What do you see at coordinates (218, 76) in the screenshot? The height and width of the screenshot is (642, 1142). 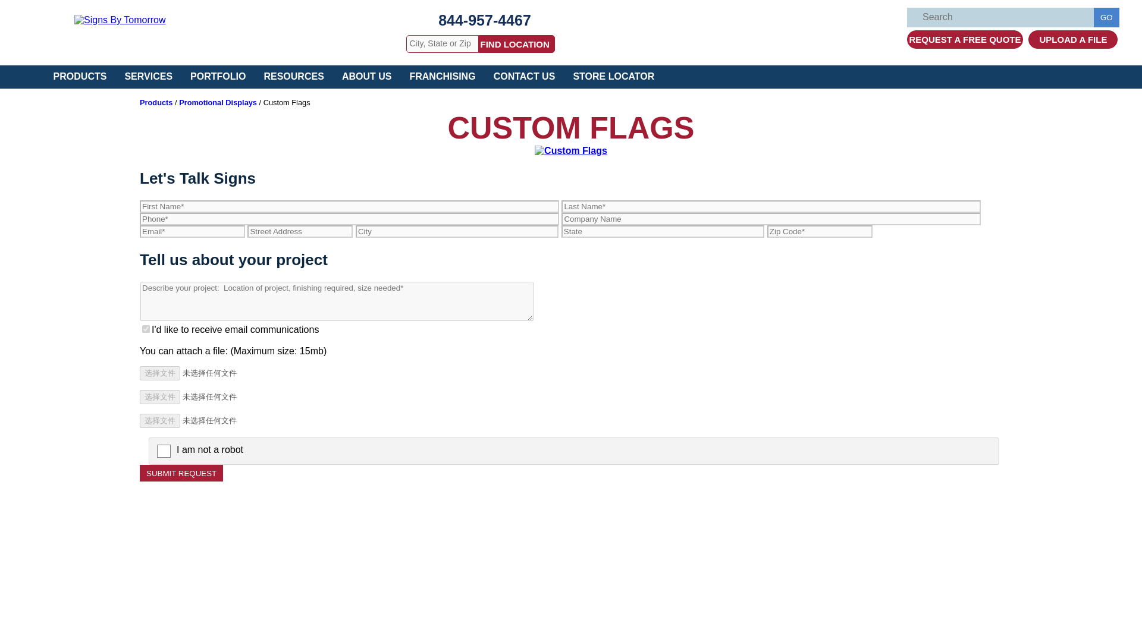 I see `PORTFOLIO` at bounding box center [218, 76].